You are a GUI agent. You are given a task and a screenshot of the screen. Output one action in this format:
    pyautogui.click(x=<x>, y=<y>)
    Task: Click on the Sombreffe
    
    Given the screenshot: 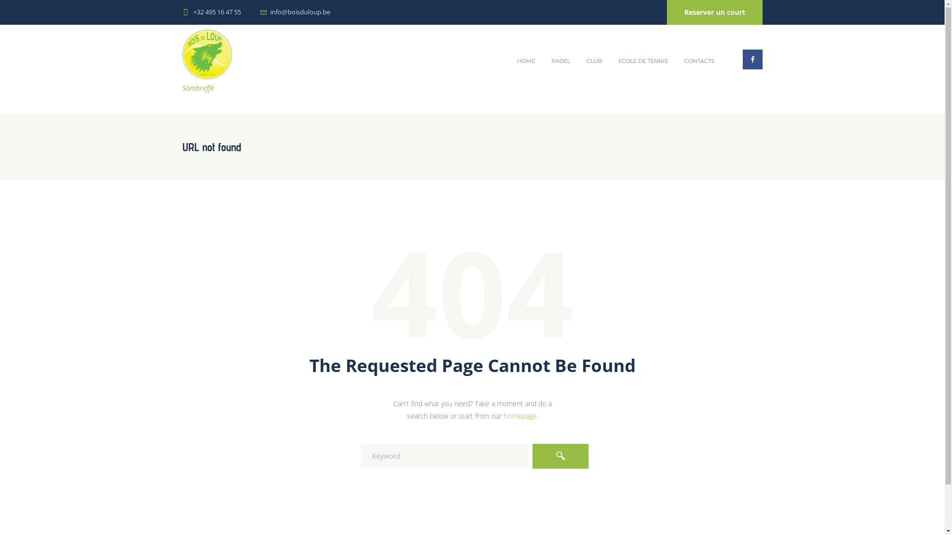 What is the action you would take?
    pyautogui.click(x=207, y=62)
    